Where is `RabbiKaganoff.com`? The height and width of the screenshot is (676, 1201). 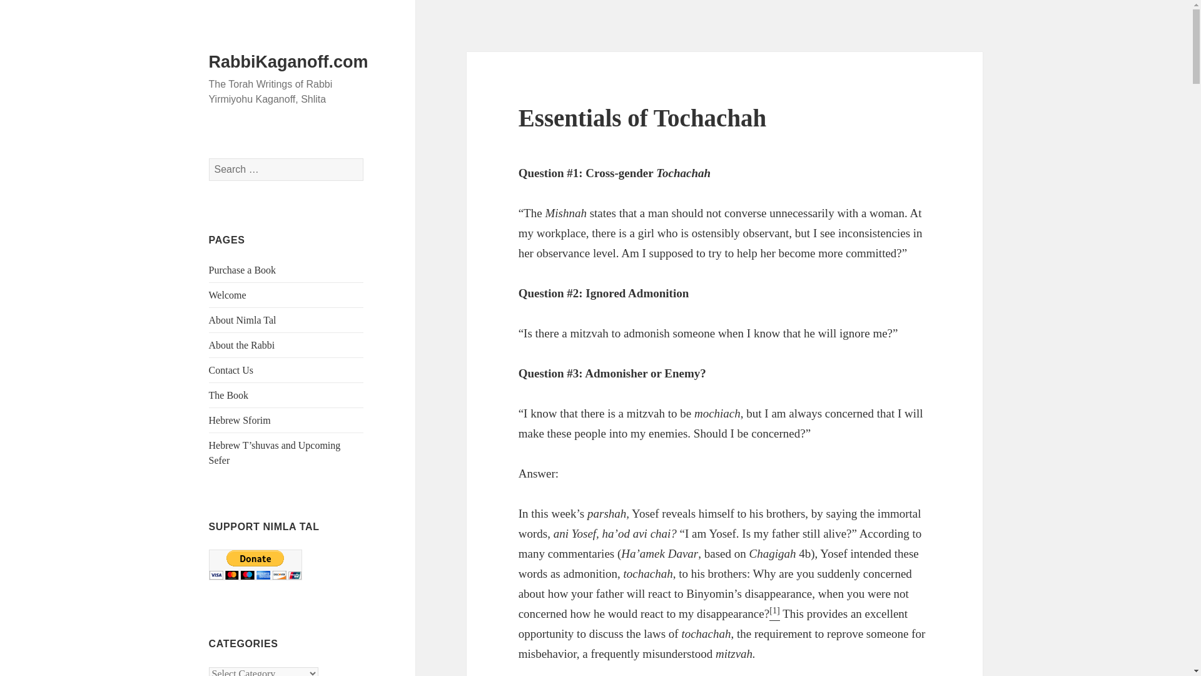 RabbiKaganoff.com is located at coordinates (289, 62).